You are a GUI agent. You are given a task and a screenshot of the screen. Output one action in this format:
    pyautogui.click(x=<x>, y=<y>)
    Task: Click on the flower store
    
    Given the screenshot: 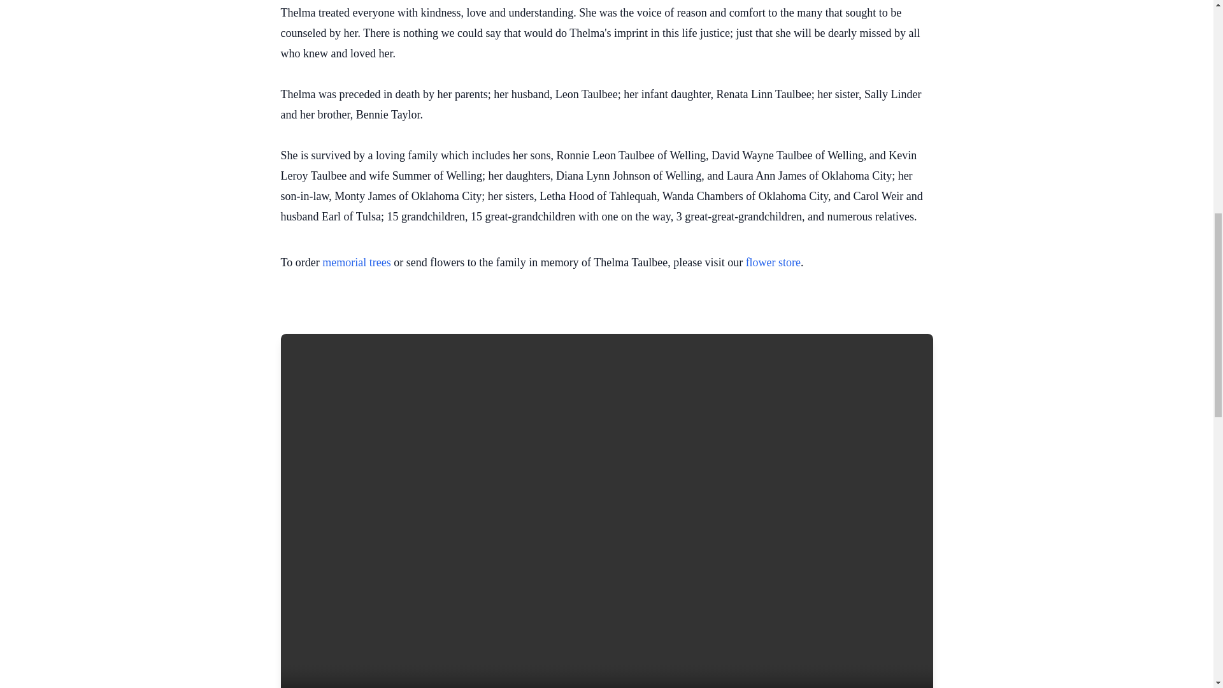 What is the action you would take?
    pyautogui.click(x=773, y=262)
    